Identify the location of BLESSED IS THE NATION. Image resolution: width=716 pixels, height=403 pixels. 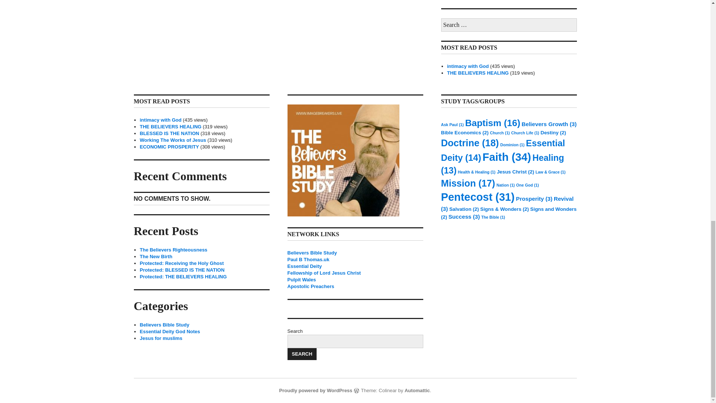
(169, 133).